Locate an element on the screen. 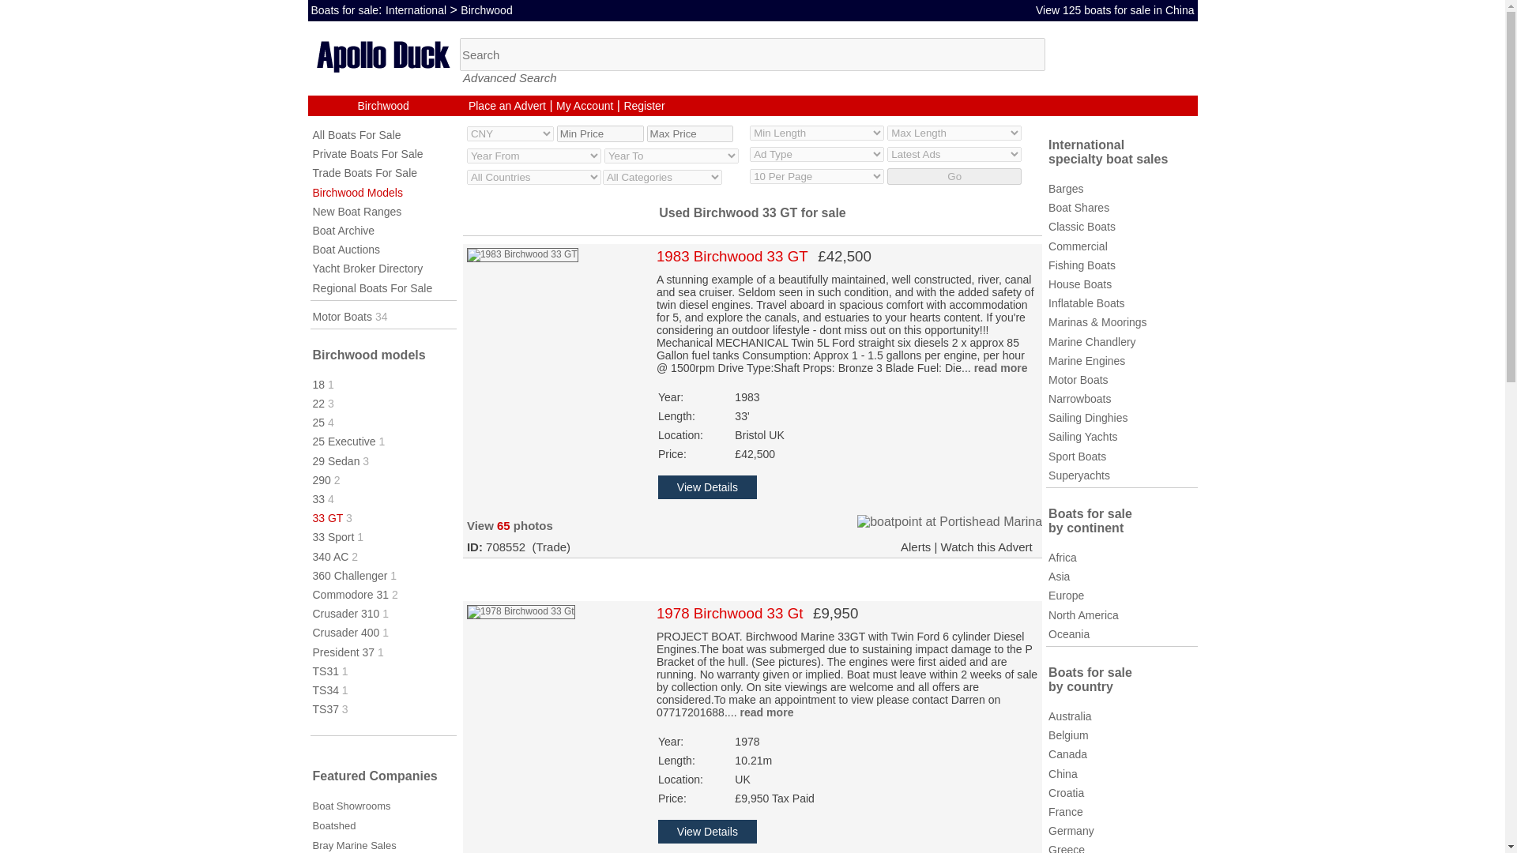  View 125 boats for sale in China is located at coordinates (1116, 9).